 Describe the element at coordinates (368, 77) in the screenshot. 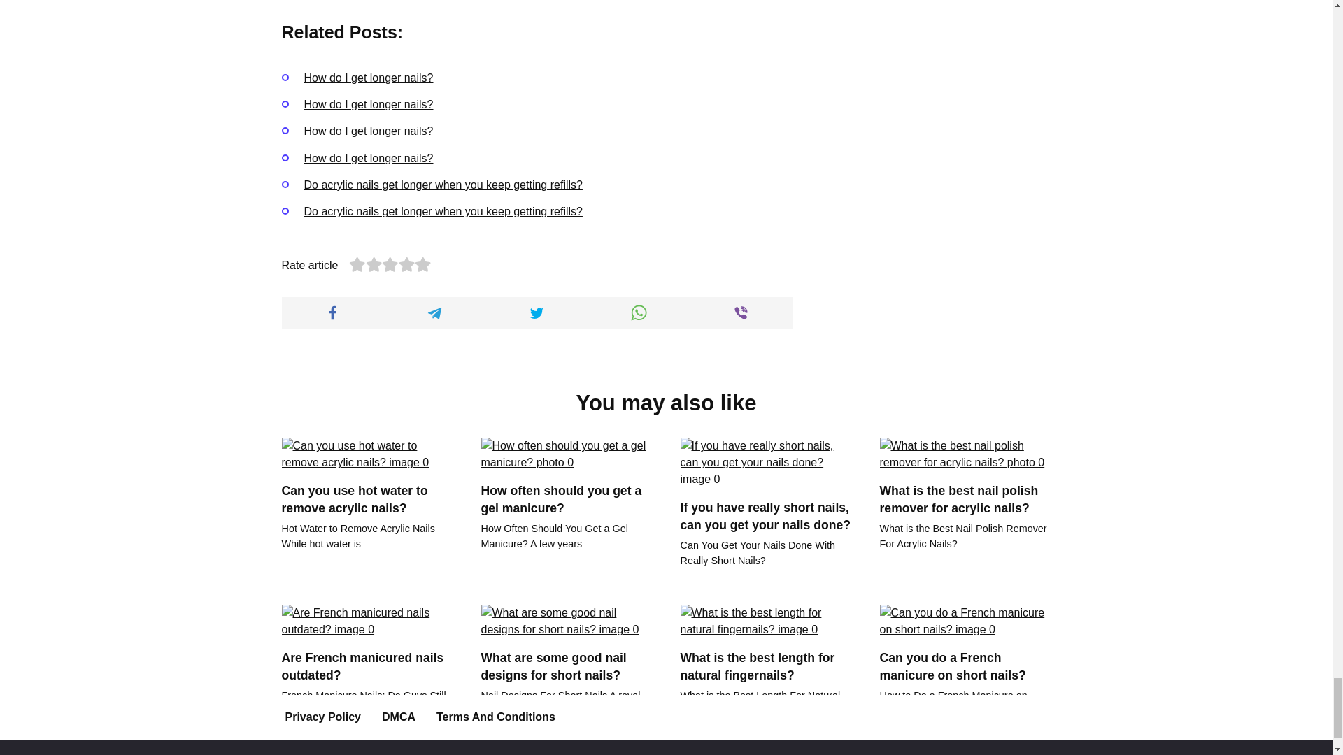

I see `How do I get longer nails?` at that location.